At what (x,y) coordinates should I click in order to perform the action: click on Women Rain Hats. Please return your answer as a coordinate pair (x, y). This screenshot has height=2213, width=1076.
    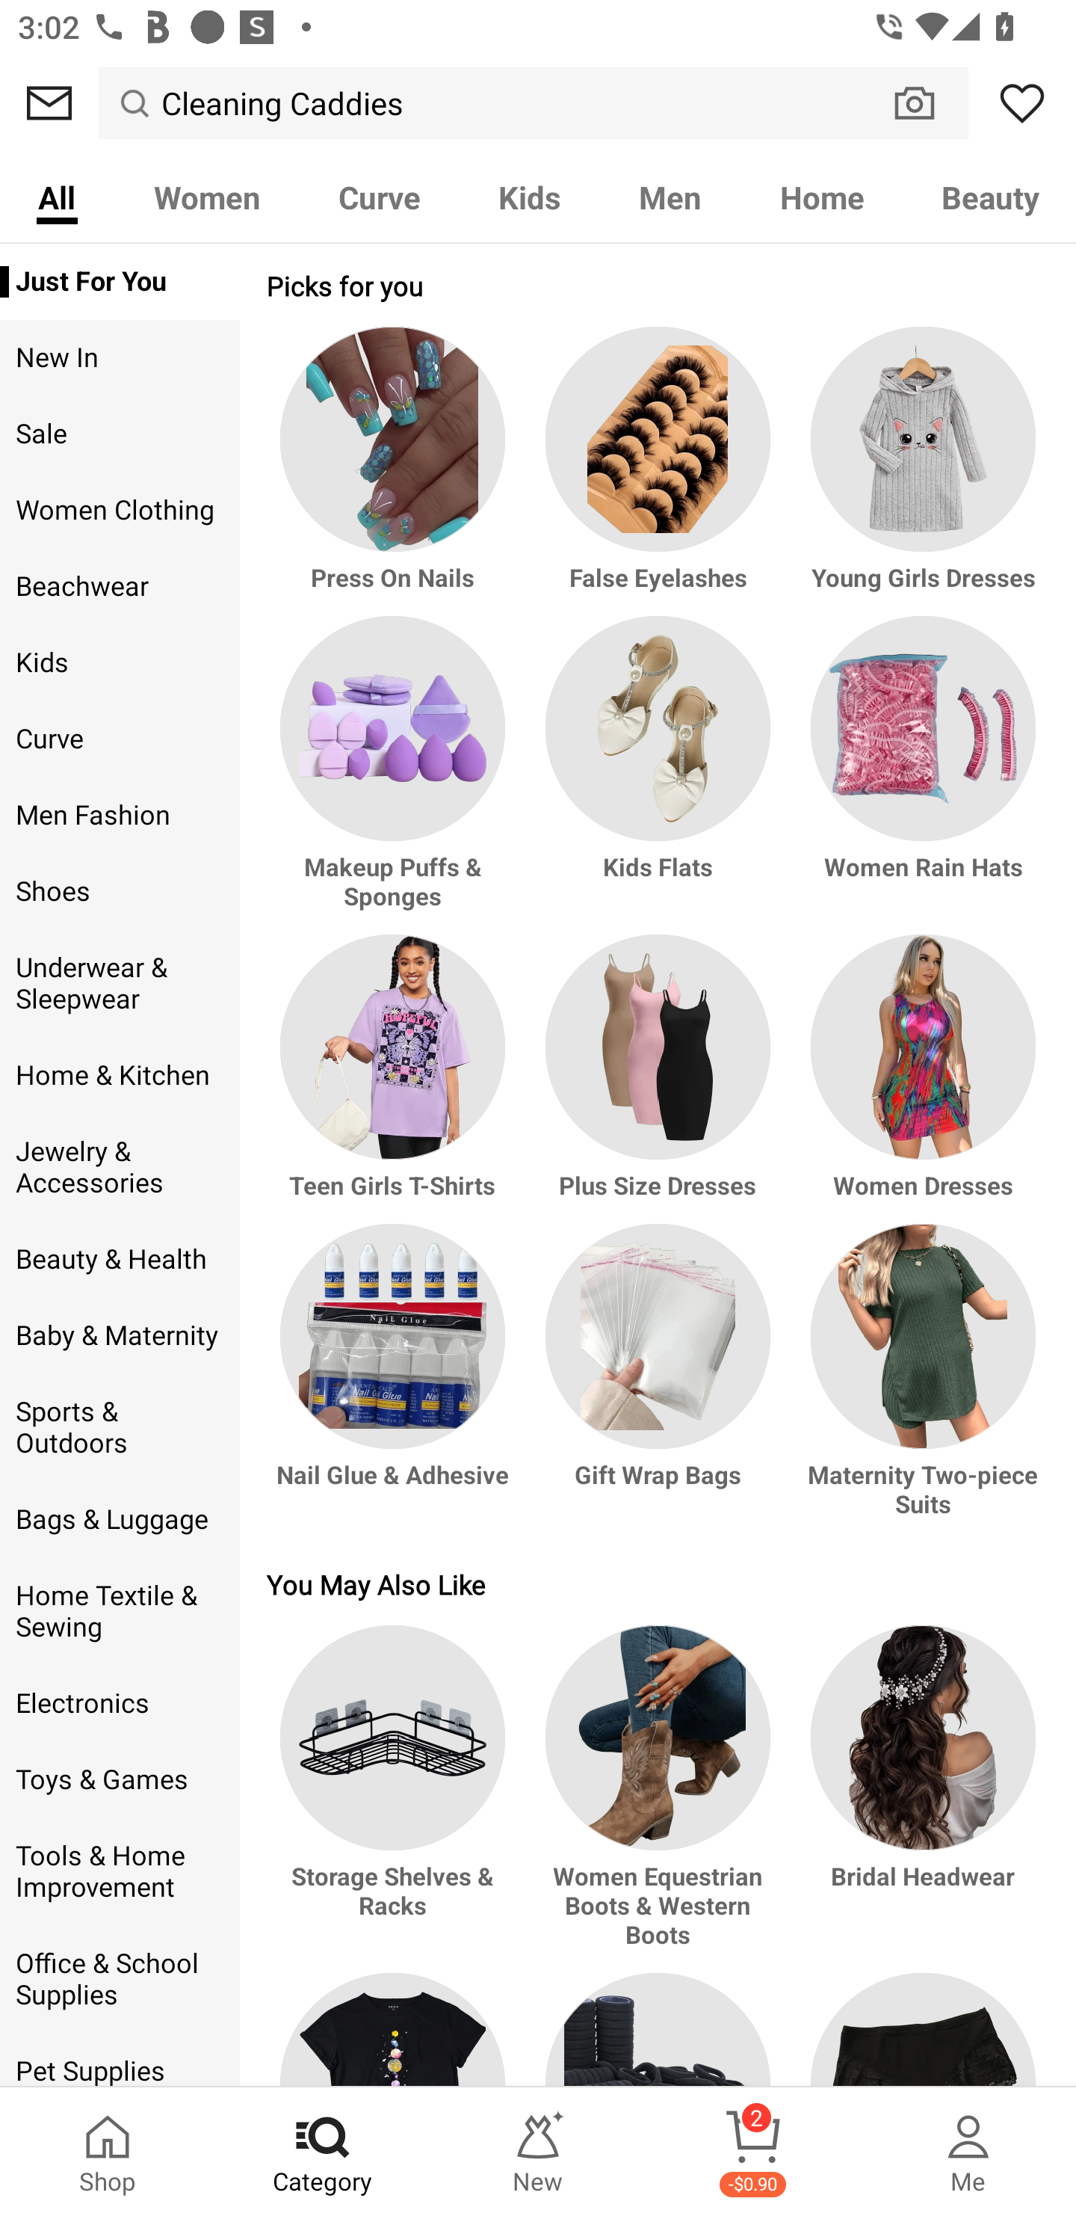
    Looking at the image, I should click on (919, 775).